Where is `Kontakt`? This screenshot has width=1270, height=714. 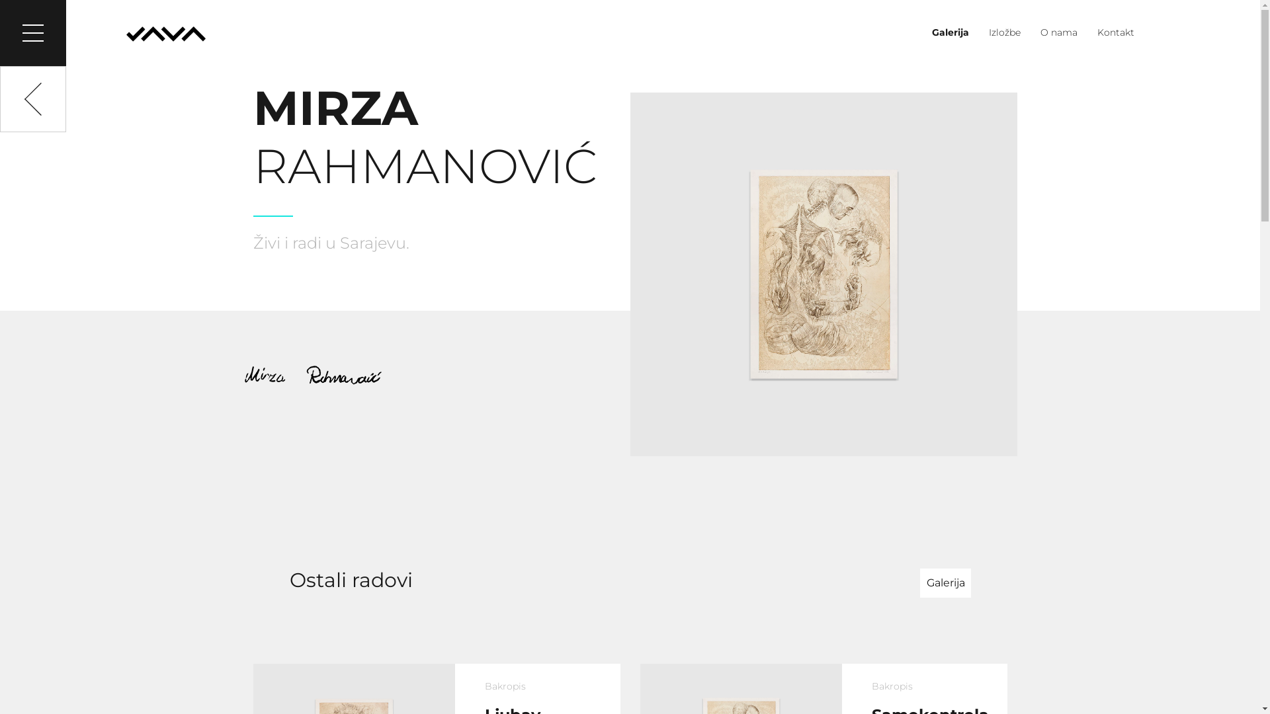 Kontakt is located at coordinates (1111, 32).